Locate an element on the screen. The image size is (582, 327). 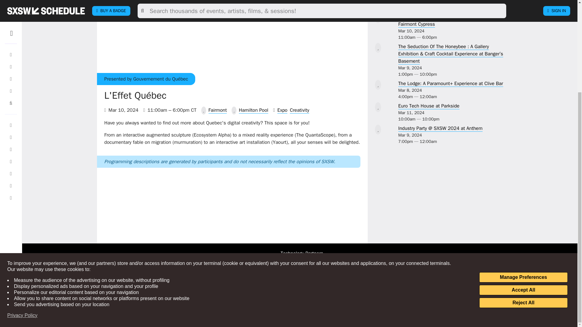
Accept All is located at coordinates (523, 165).